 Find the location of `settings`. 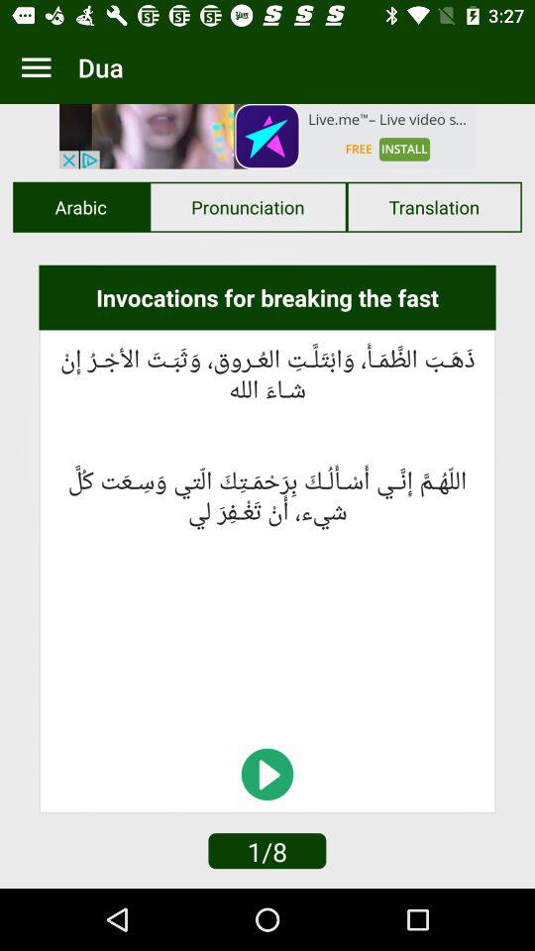

settings is located at coordinates (36, 67).